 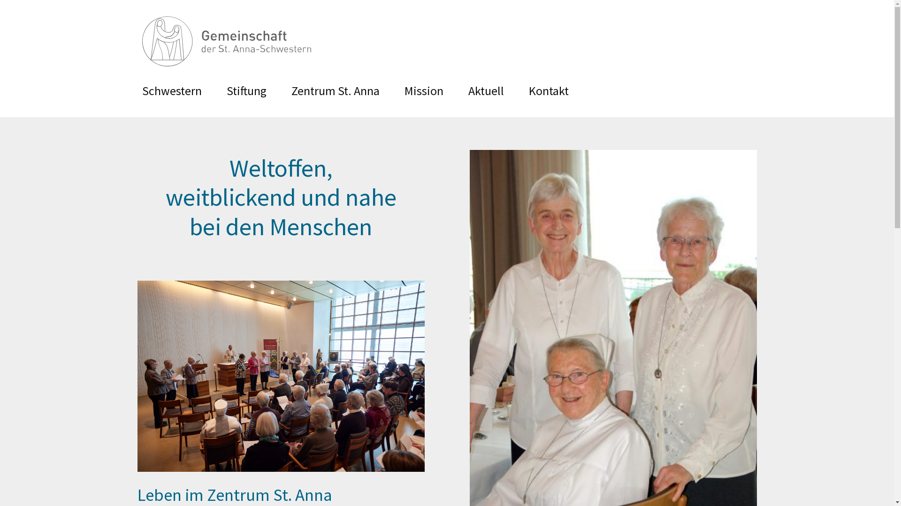 I want to click on Zentrum St. Anna, so click(x=335, y=91).